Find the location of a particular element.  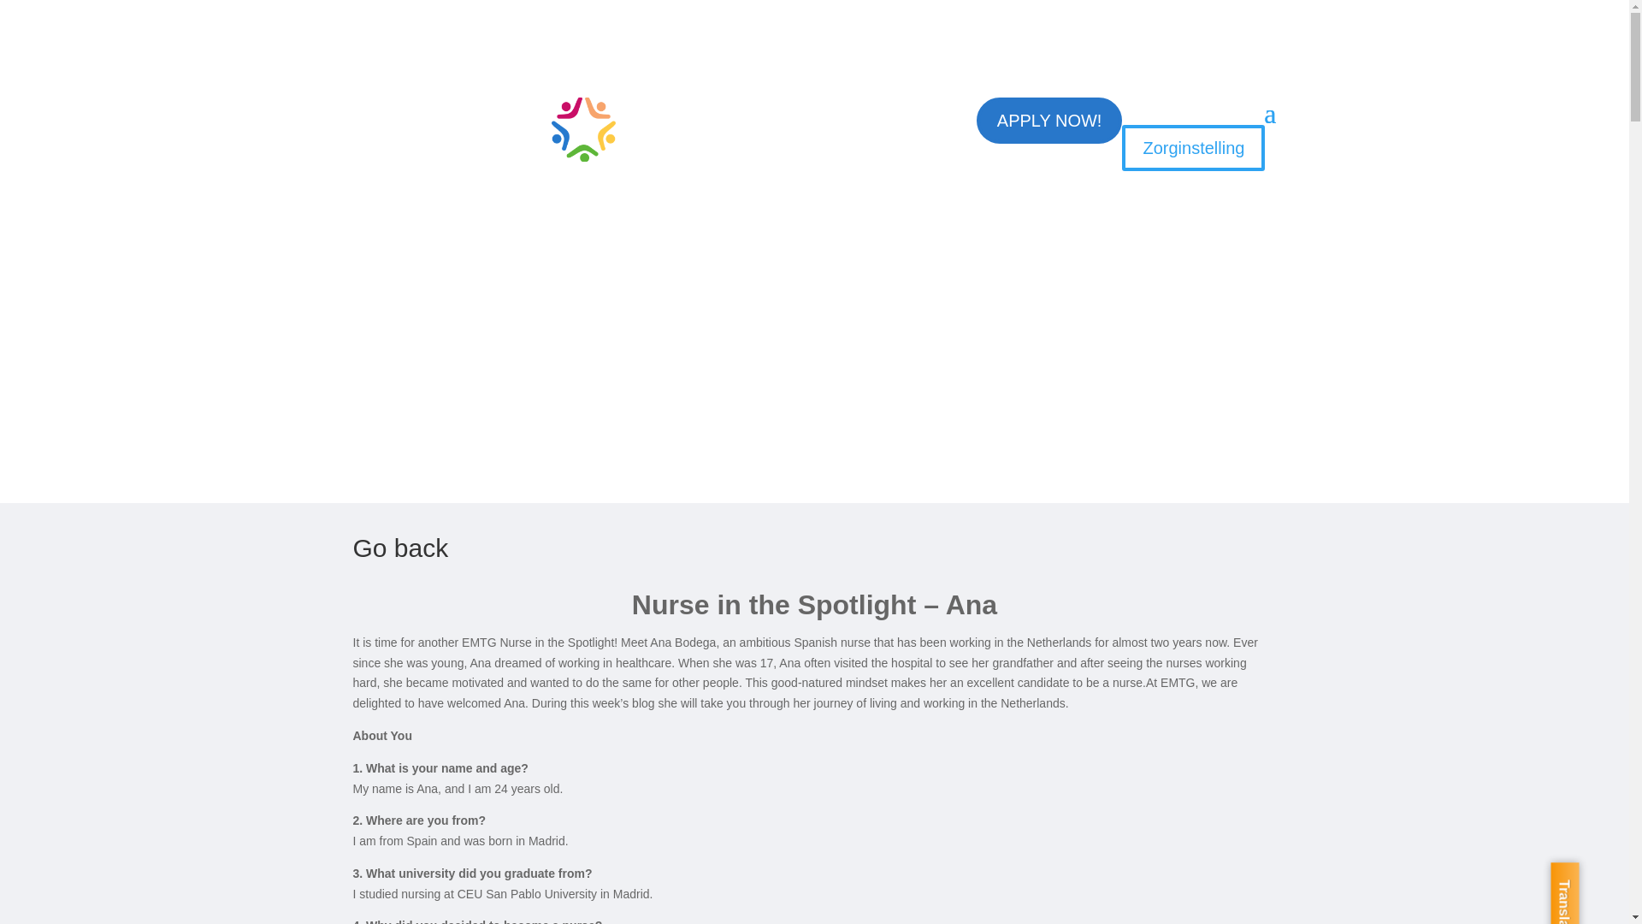

Volg op TikTok is located at coordinates (828, 145).